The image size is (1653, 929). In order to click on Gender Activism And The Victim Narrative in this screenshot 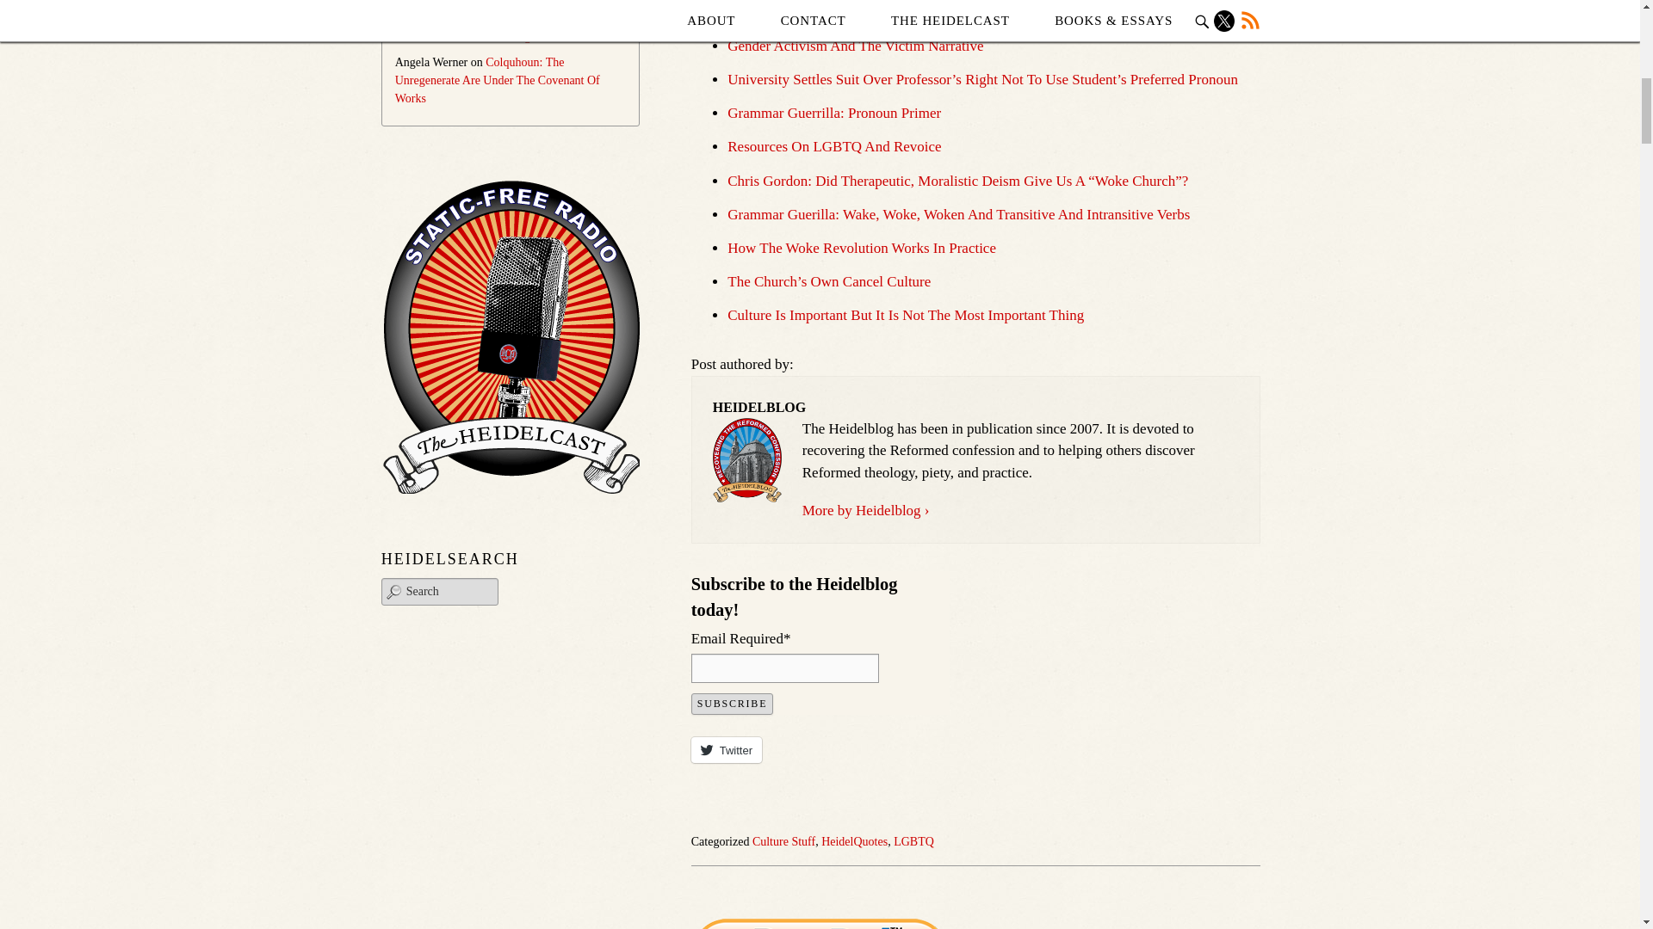, I will do `click(855, 46)`.